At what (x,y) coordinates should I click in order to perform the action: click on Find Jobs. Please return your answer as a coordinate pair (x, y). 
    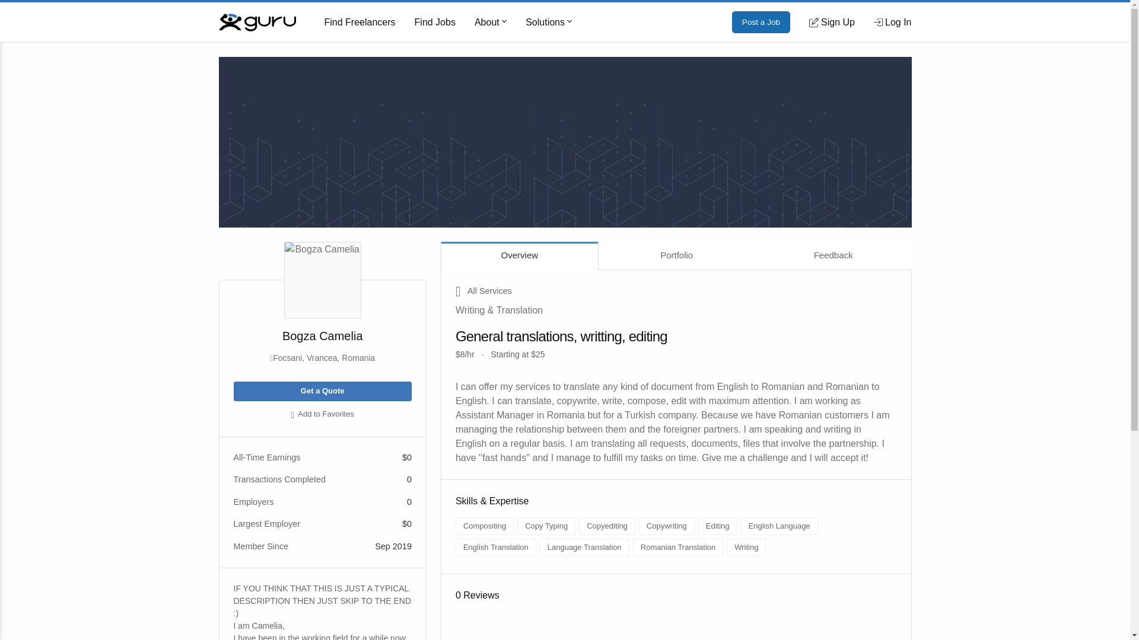
    Looking at the image, I should click on (435, 23).